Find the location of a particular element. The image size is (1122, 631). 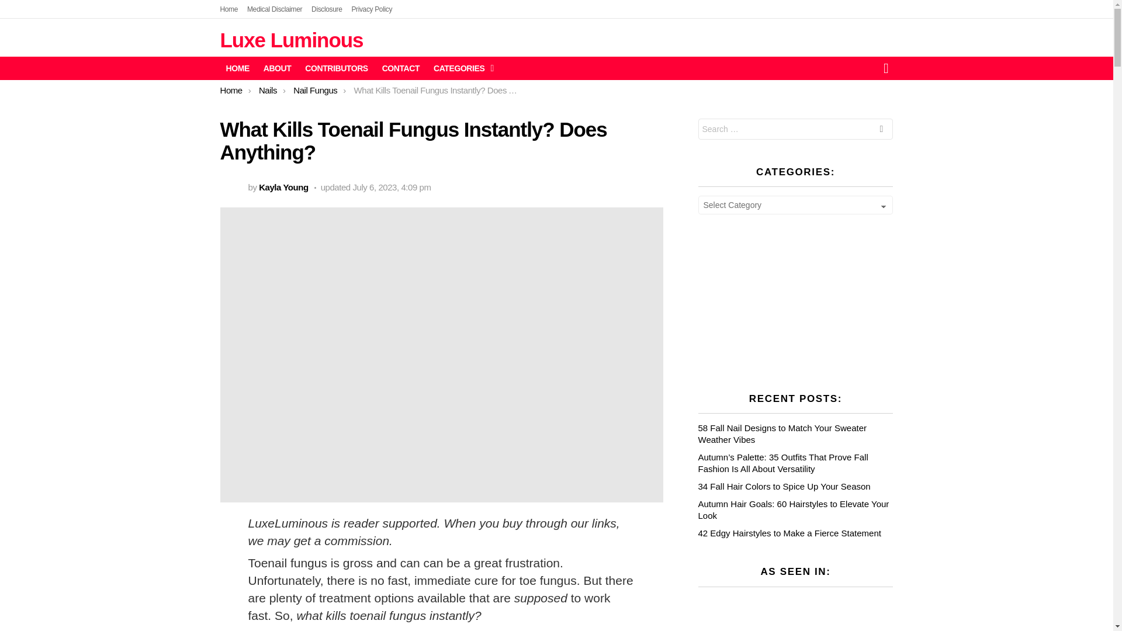

Luxe Luminous is located at coordinates (291, 40).